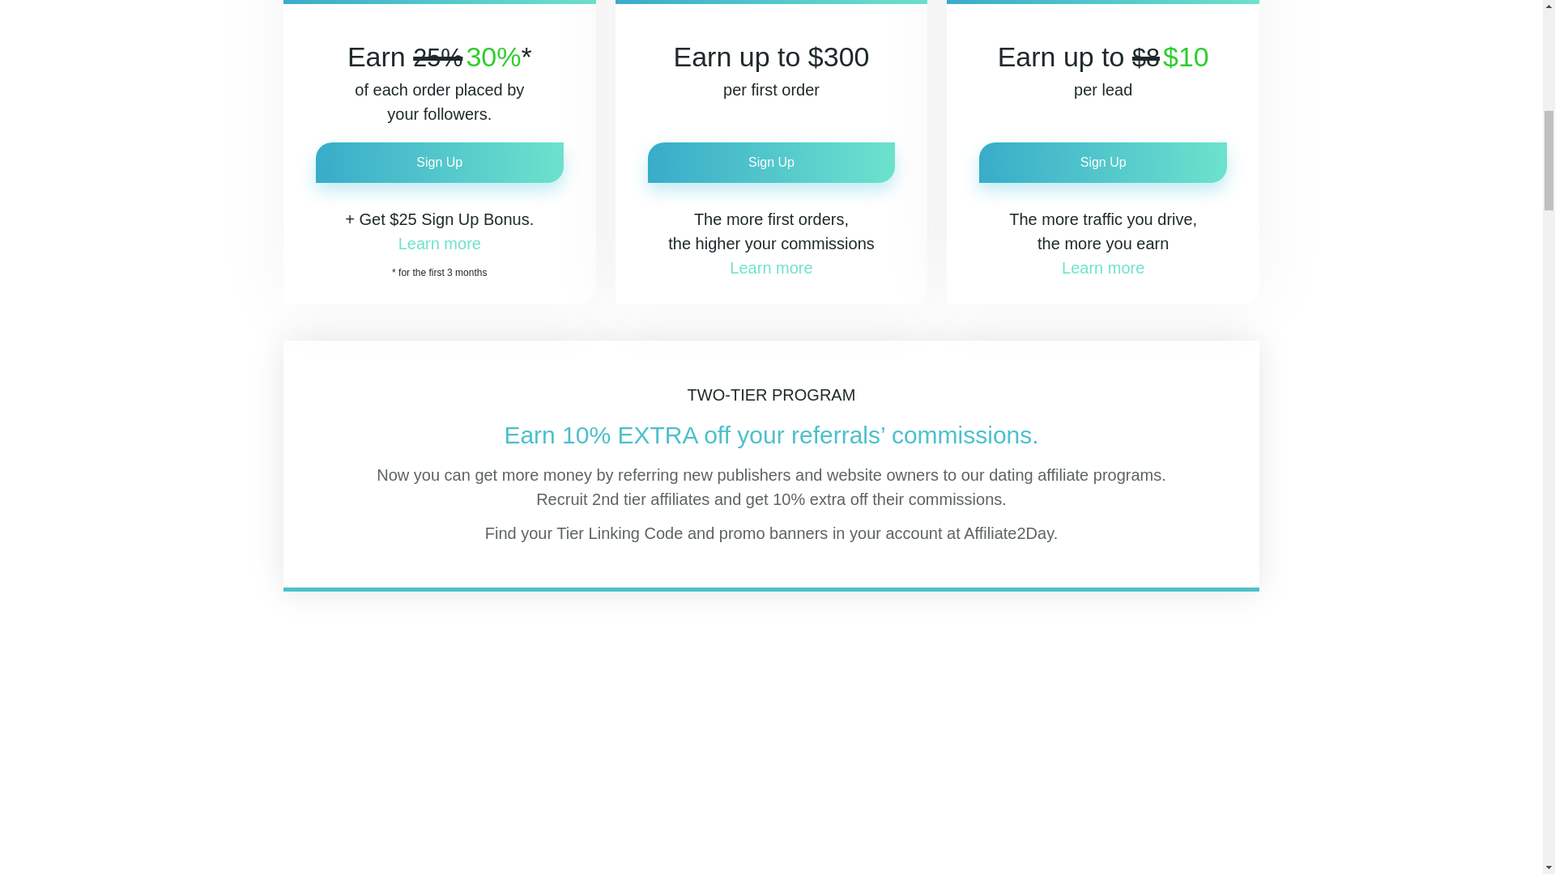  What do you see at coordinates (771, 162) in the screenshot?
I see `Sign Up` at bounding box center [771, 162].